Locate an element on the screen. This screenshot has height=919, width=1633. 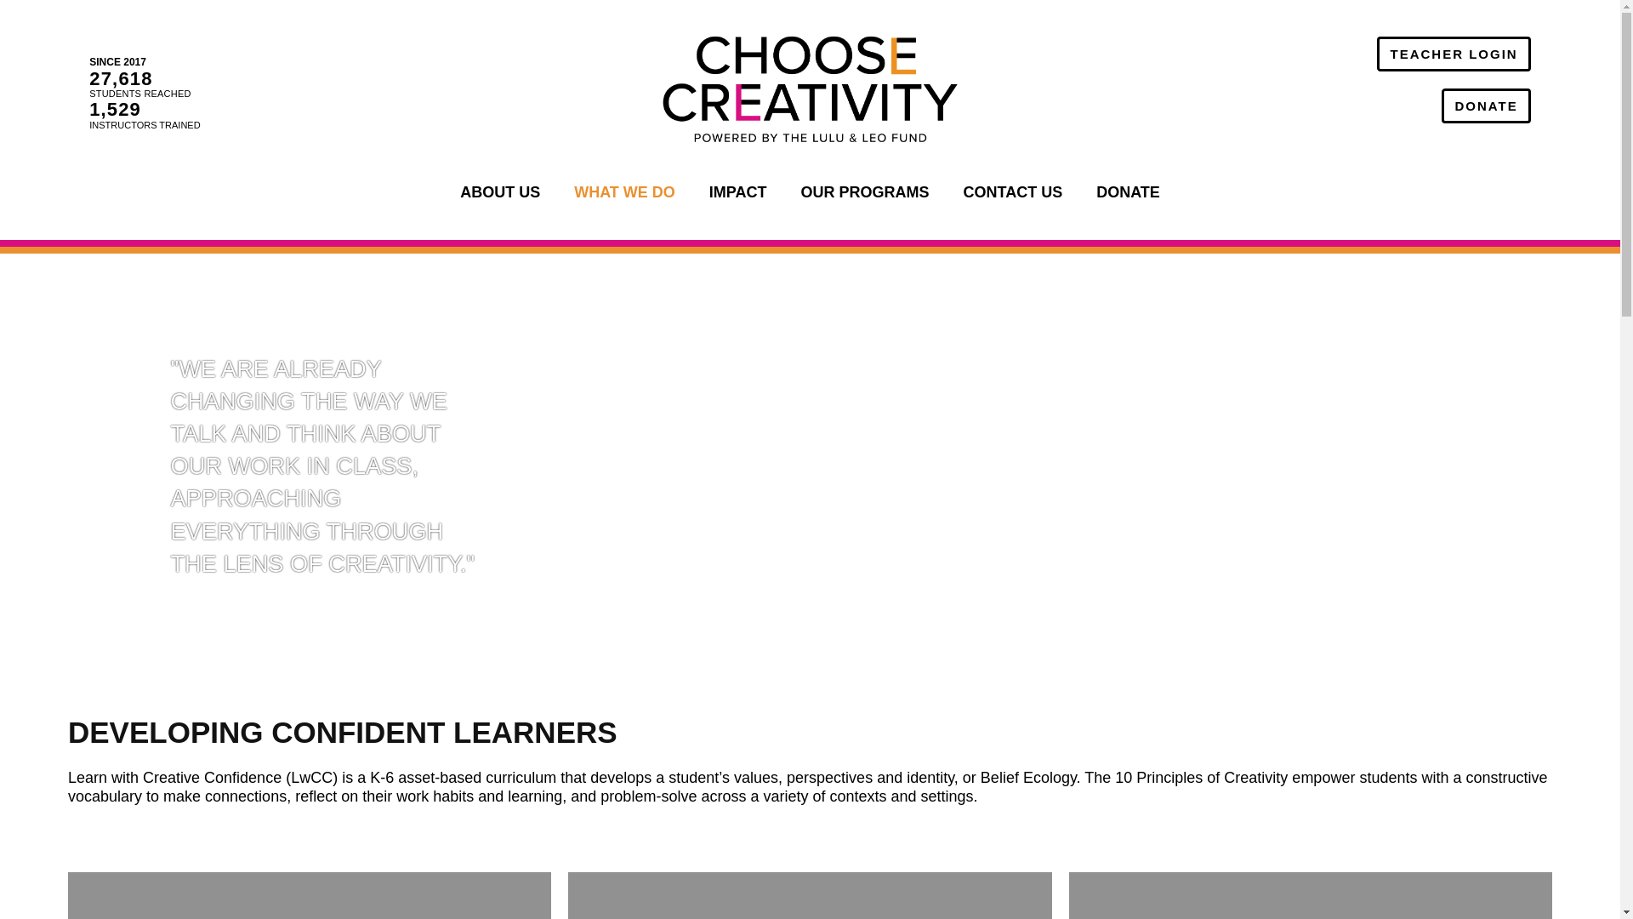
DONATE is located at coordinates (1486, 106).